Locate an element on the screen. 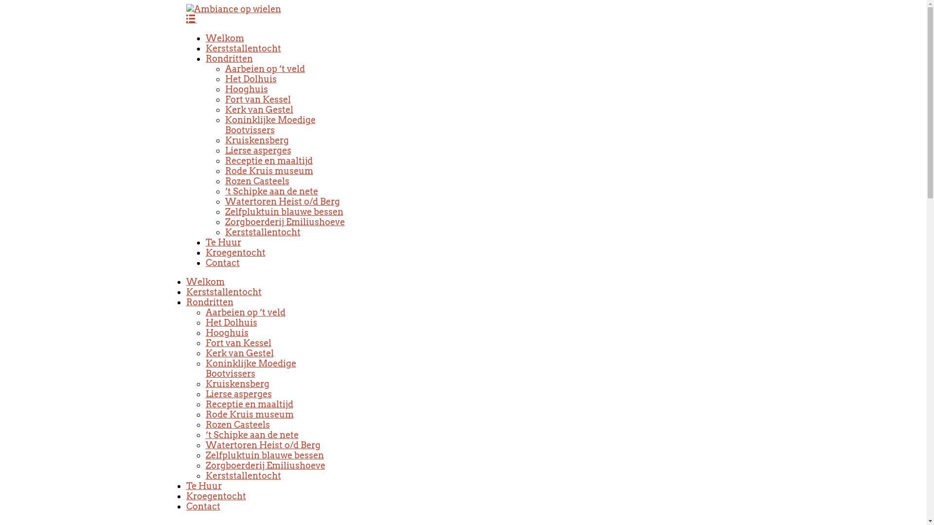 The image size is (934, 525). Zorgboerderij Emiliushoeve is located at coordinates (285, 222).